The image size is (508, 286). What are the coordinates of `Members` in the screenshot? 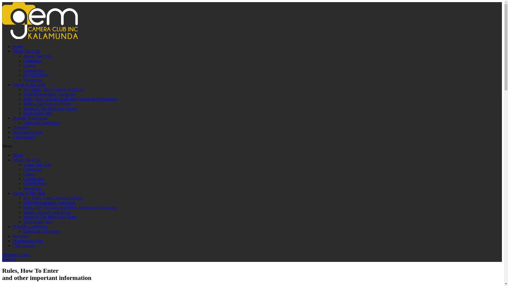 It's located at (21, 236).